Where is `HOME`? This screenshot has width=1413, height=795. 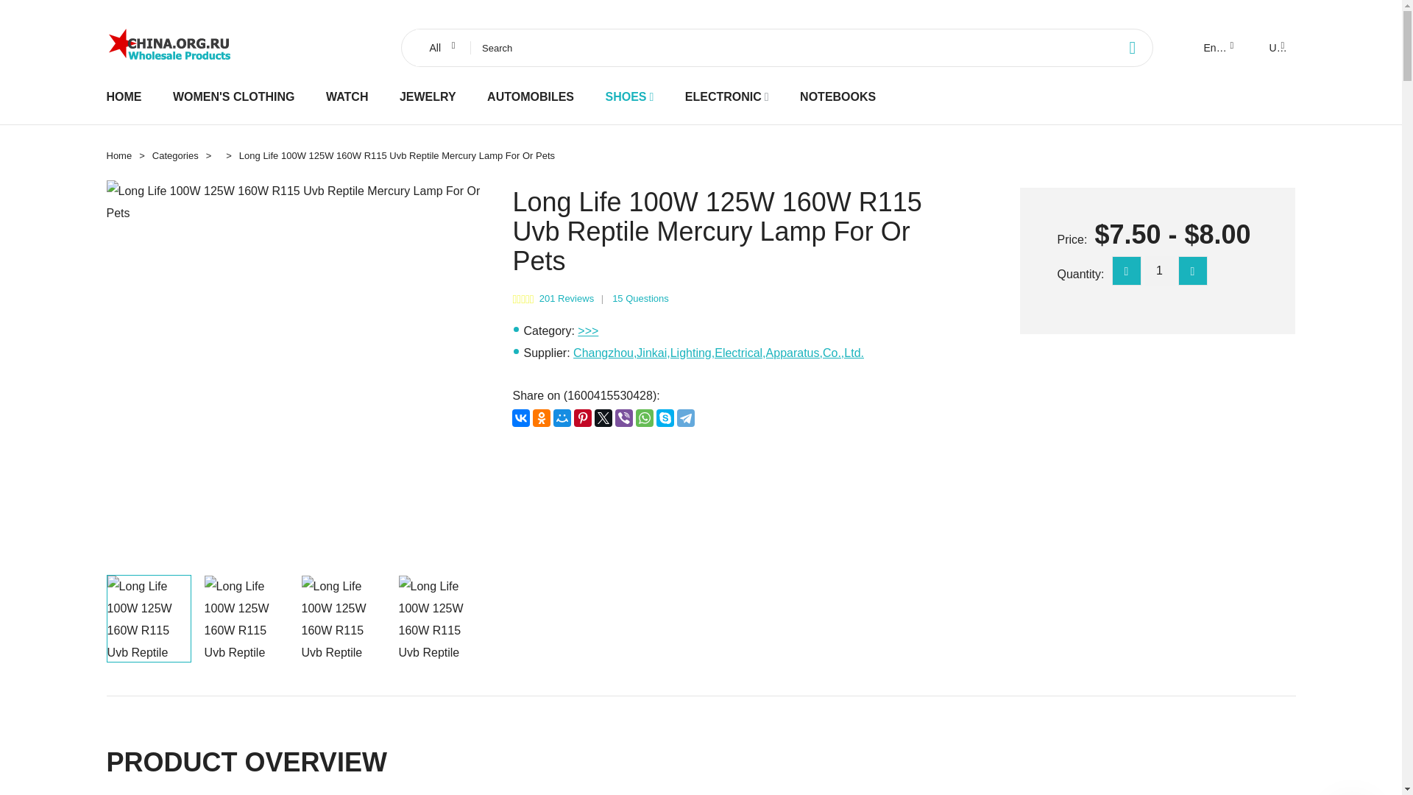
HOME is located at coordinates (124, 96).